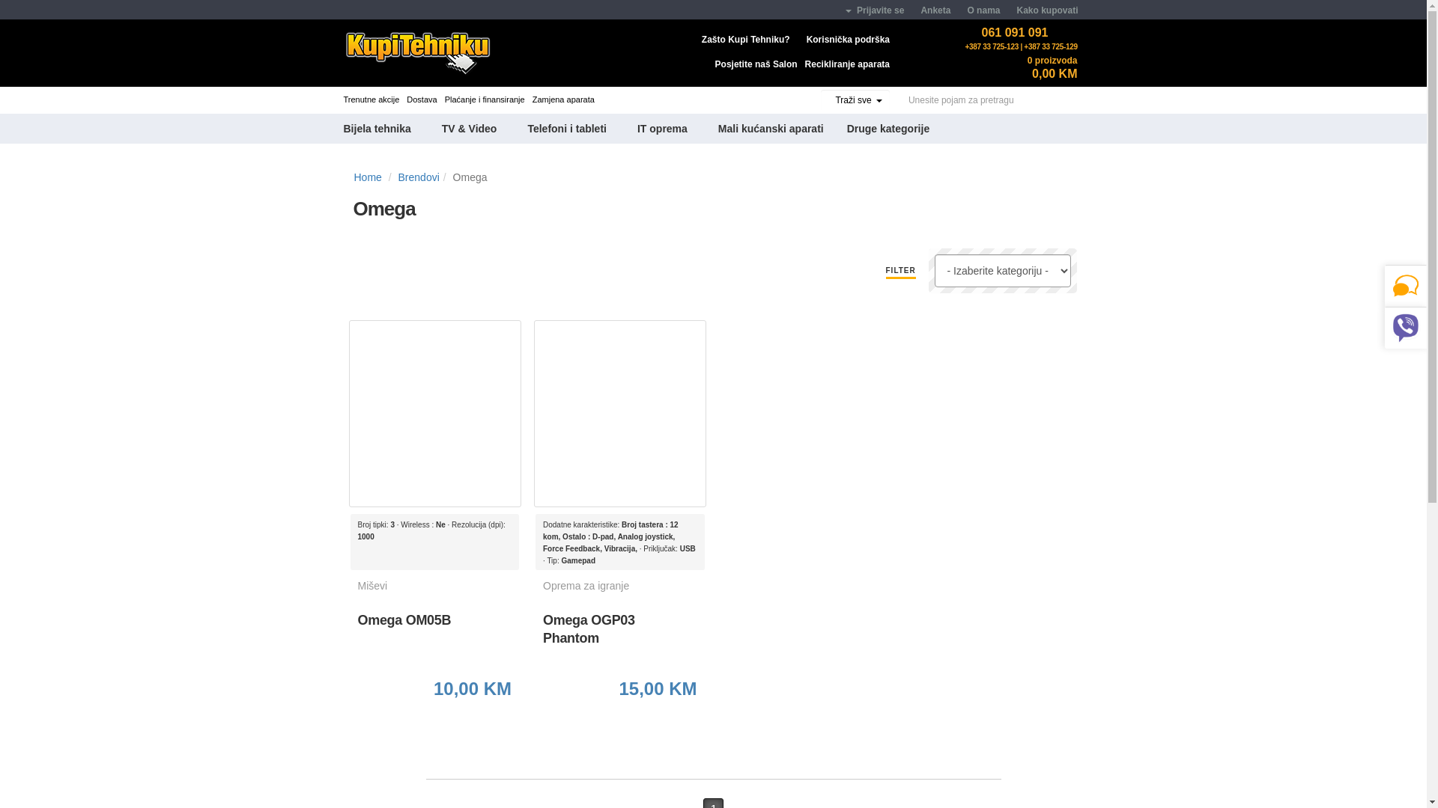  What do you see at coordinates (385, 129) in the screenshot?
I see `Bijela tehnika` at bounding box center [385, 129].